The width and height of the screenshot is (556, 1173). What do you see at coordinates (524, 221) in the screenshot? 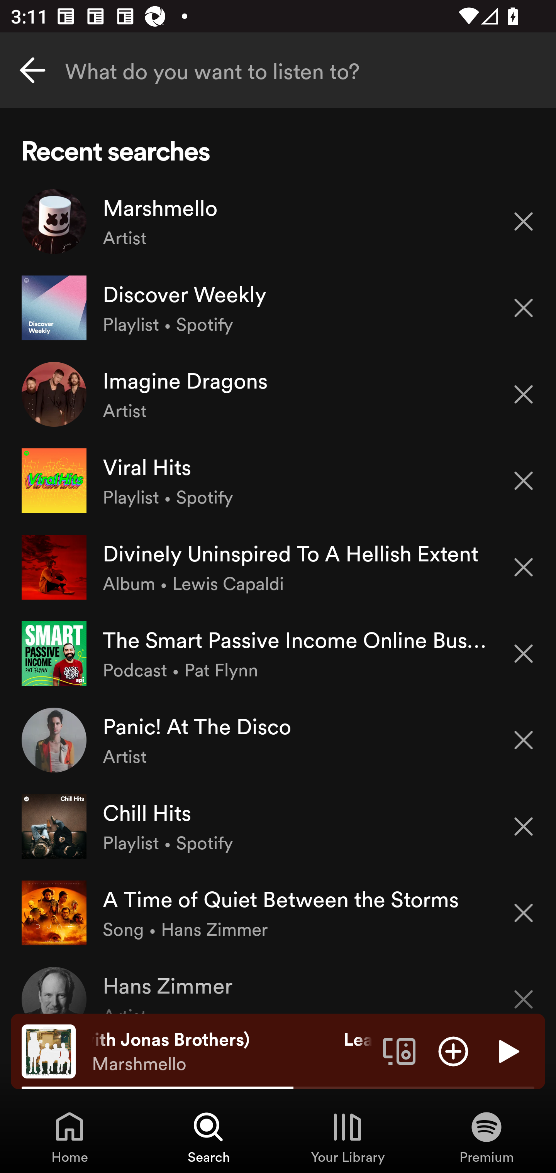
I see `Remove` at bounding box center [524, 221].